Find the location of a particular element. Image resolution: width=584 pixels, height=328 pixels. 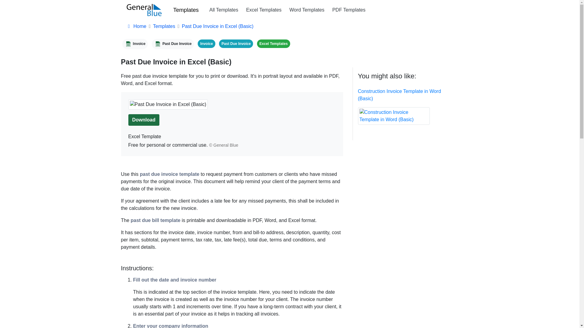

See all Past Due Invoice Templates in Excel is located at coordinates (173, 43).